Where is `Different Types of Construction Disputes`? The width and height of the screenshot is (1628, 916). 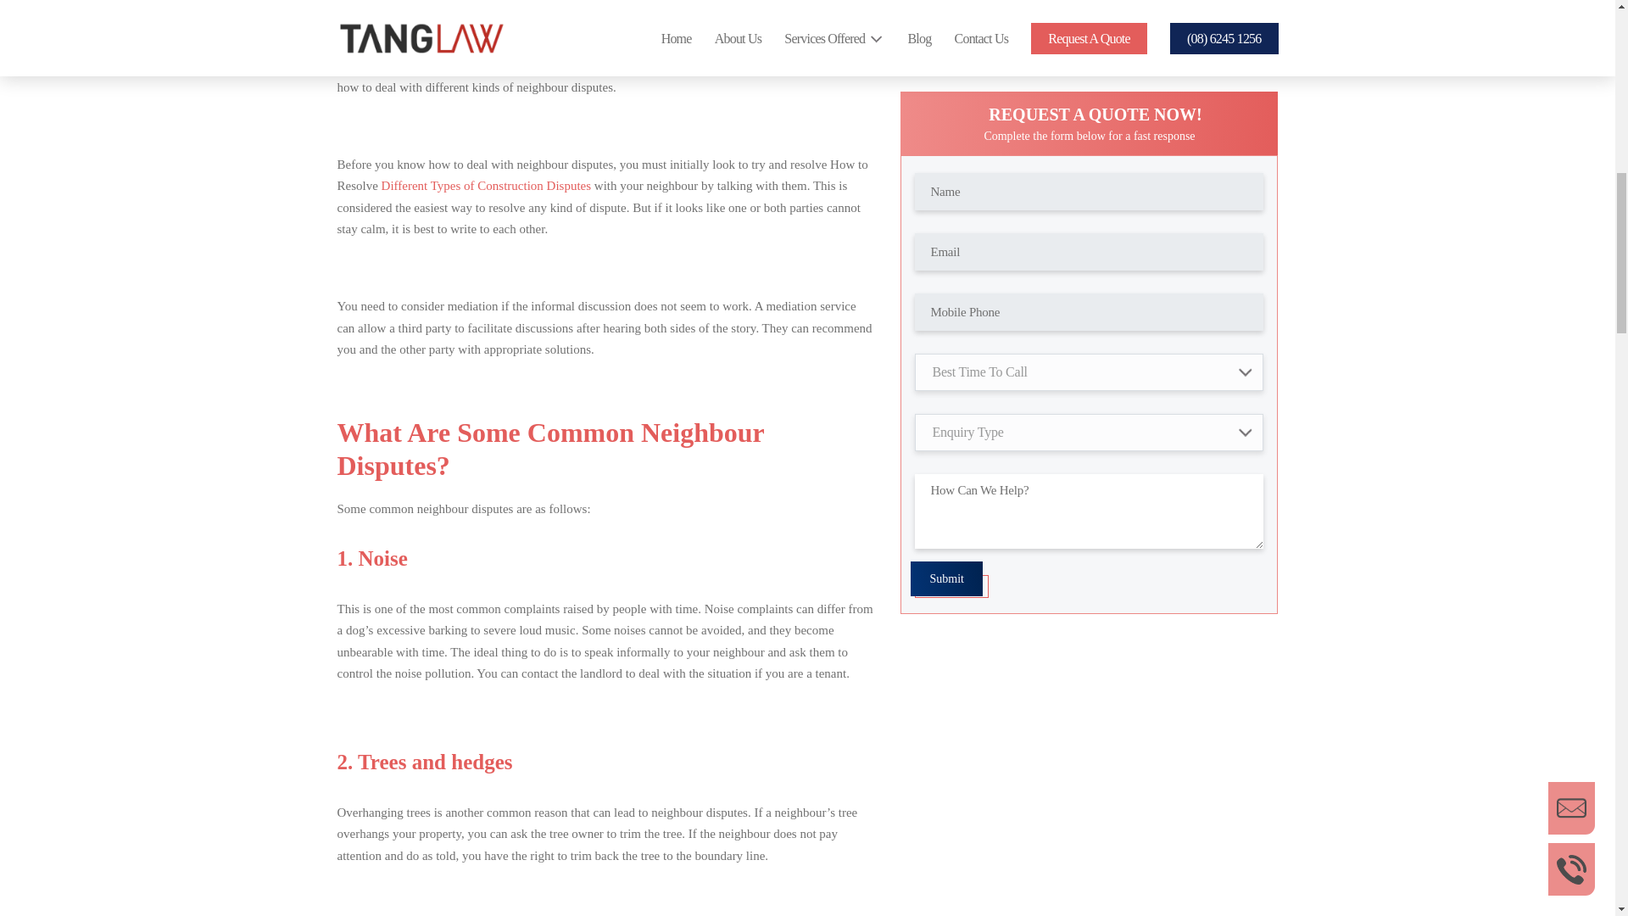 Different Types of Construction Disputes is located at coordinates (487, 185).